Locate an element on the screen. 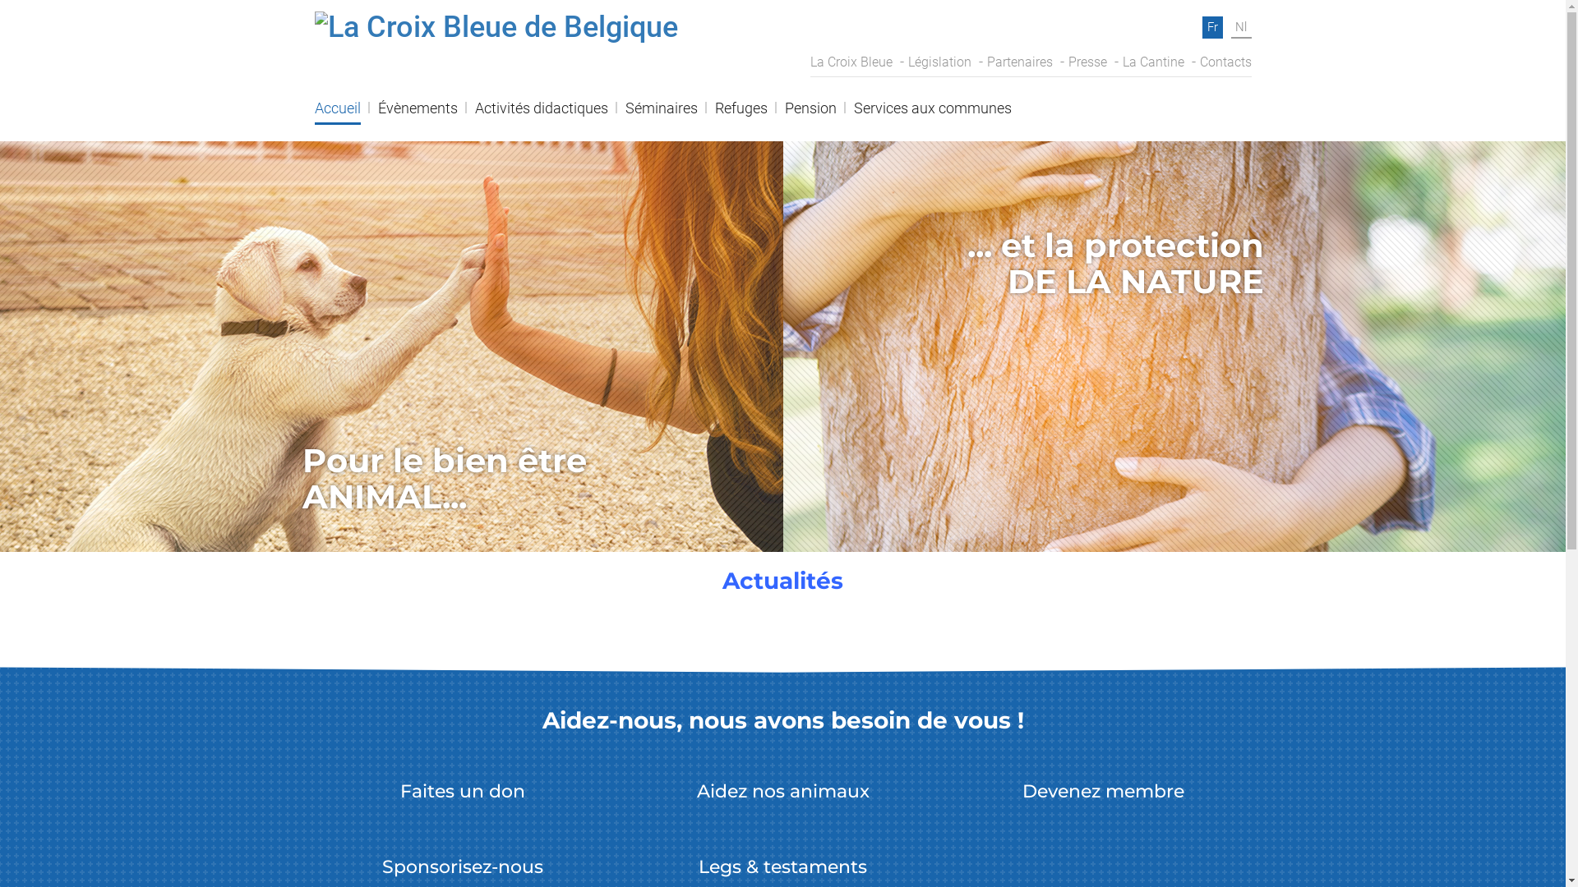  Nl is located at coordinates (1241, 28).